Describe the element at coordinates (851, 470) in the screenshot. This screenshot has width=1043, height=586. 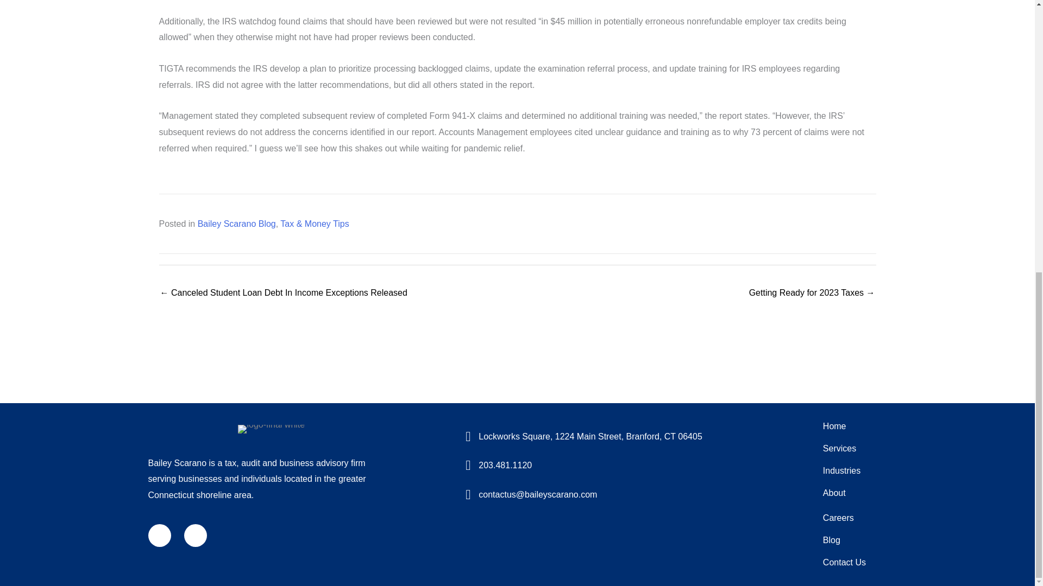
I see `Industries` at that location.